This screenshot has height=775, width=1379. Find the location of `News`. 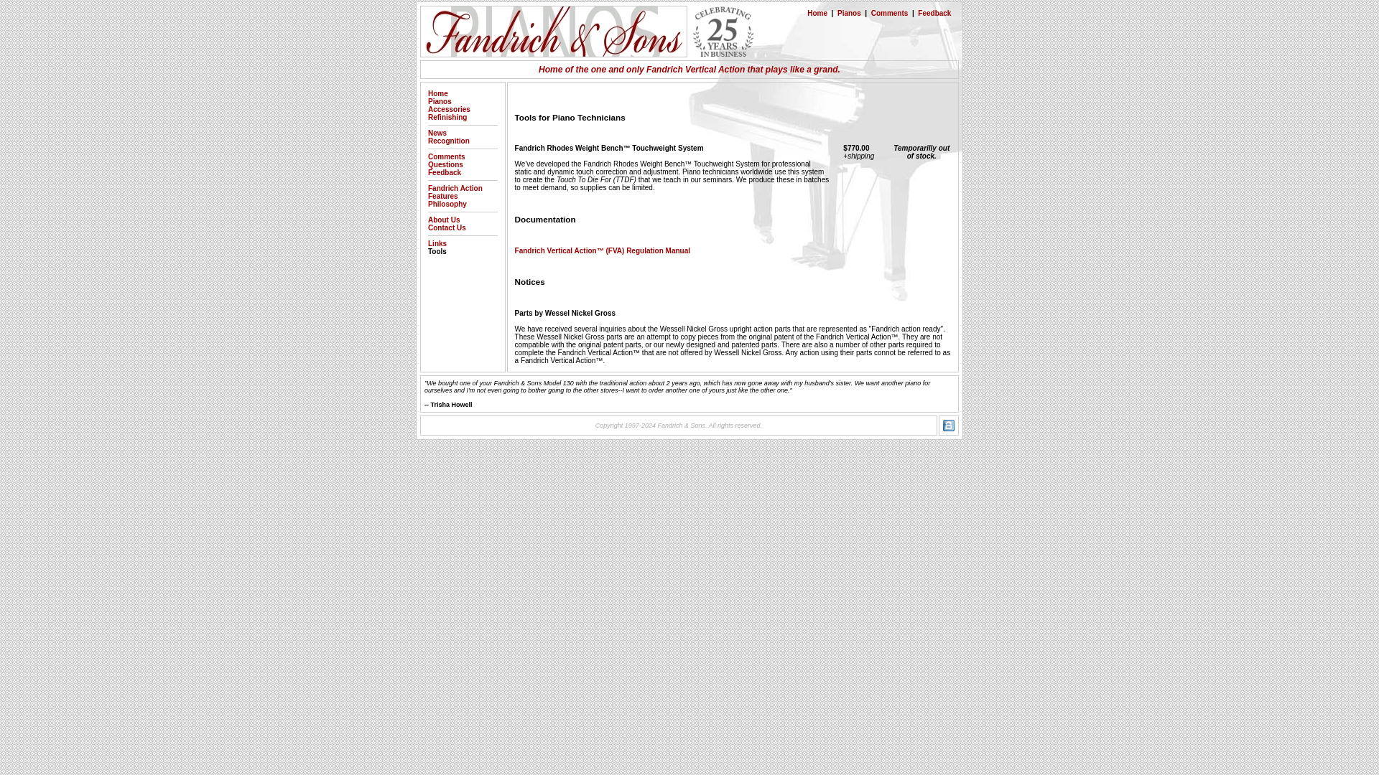

News is located at coordinates (437, 133).